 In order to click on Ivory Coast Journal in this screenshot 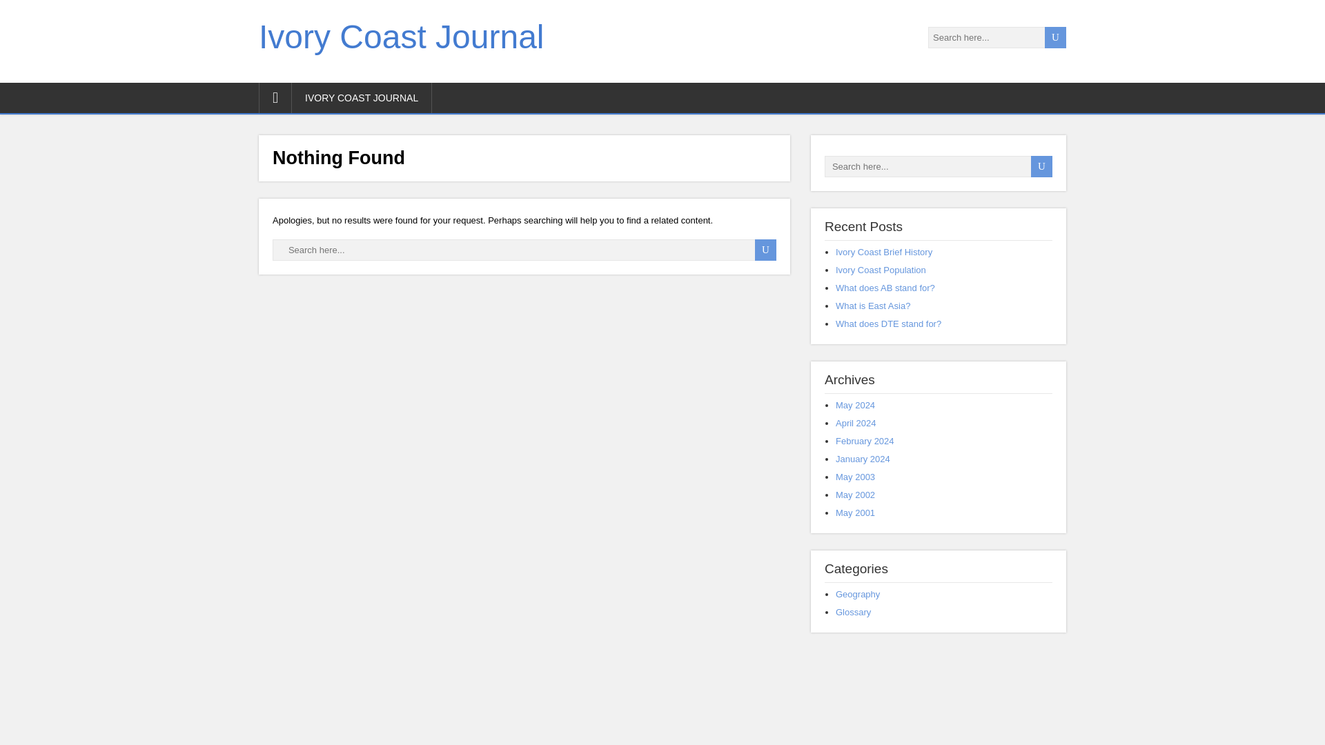, I will do `click(402, 37)`.